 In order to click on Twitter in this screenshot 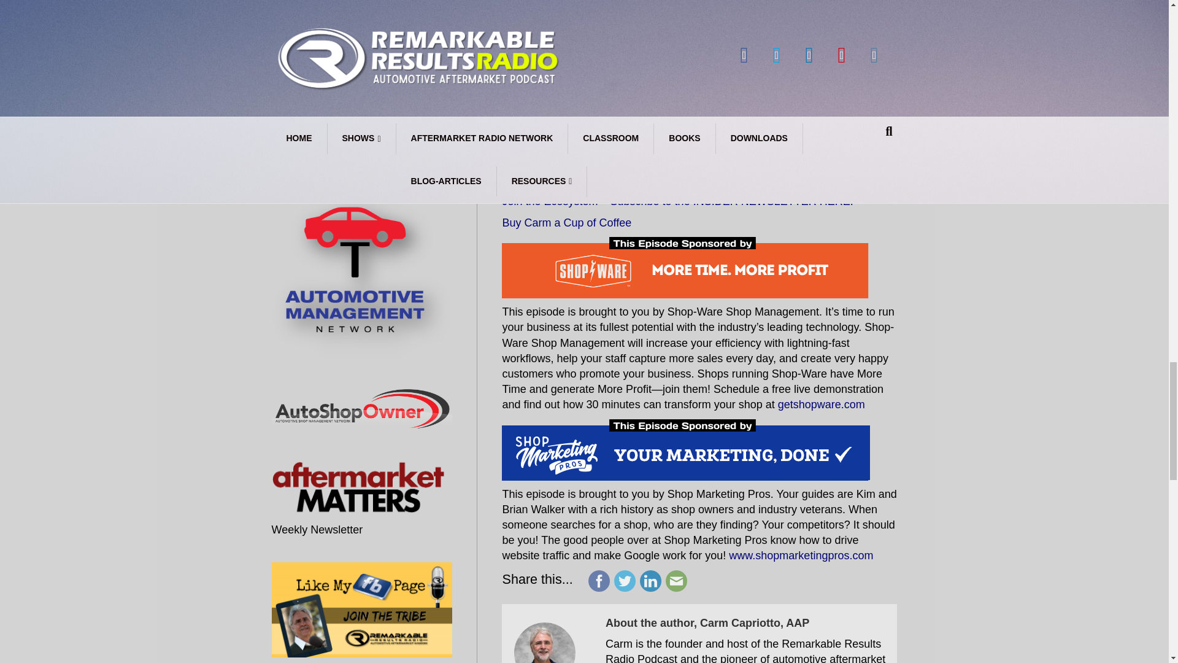, I will do `click(318, 156)`.